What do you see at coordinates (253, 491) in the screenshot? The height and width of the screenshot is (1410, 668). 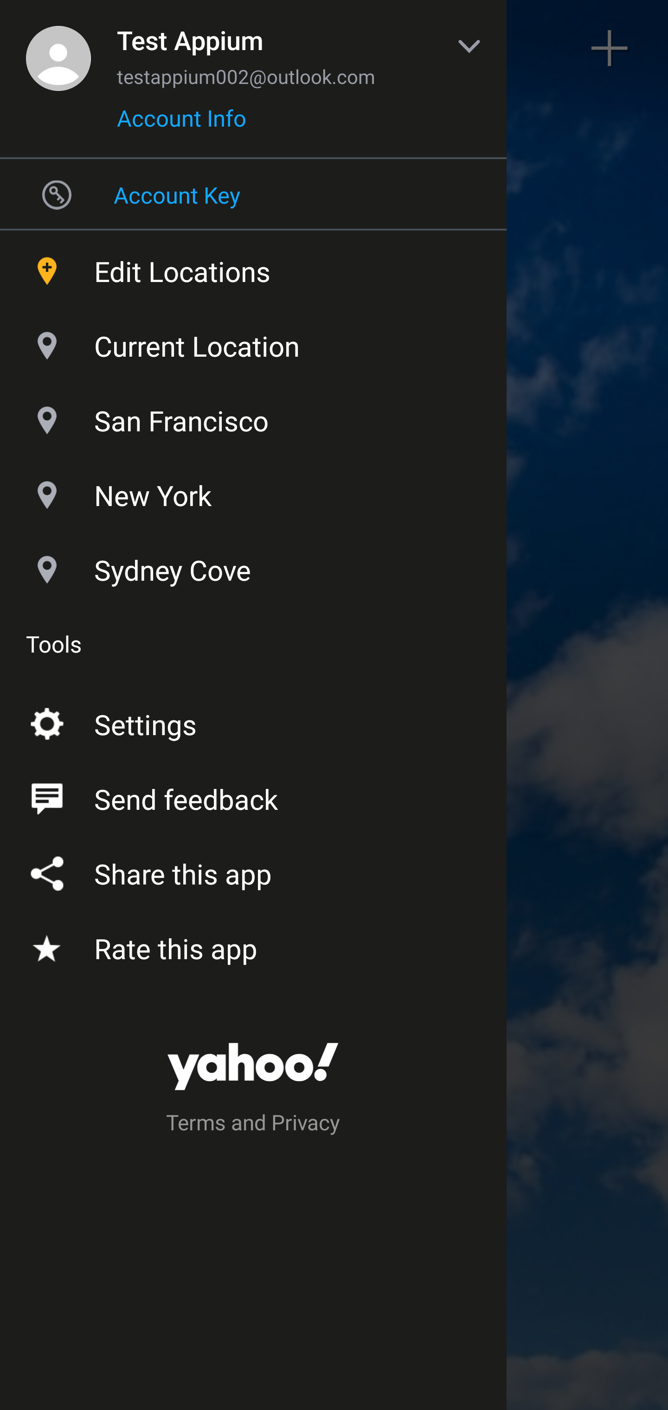 I see `New York` at bounding box center [253, 491].